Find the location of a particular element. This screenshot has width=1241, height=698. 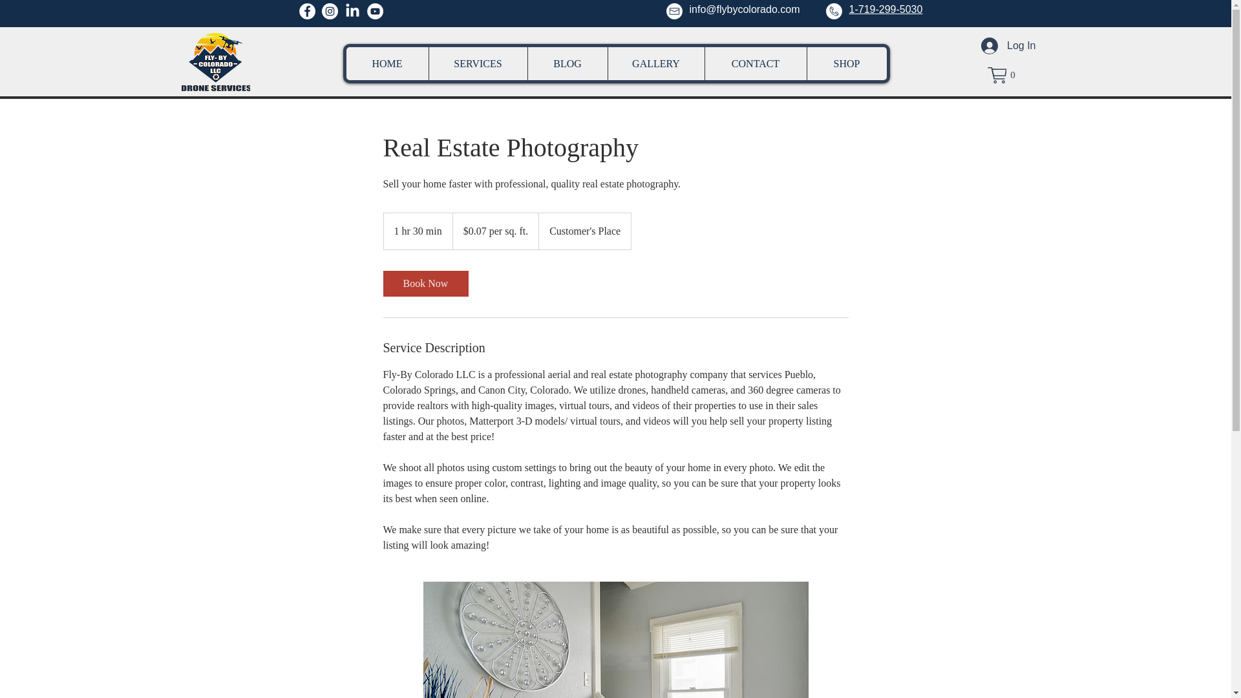

HOME is located at coordinates (387, 63).